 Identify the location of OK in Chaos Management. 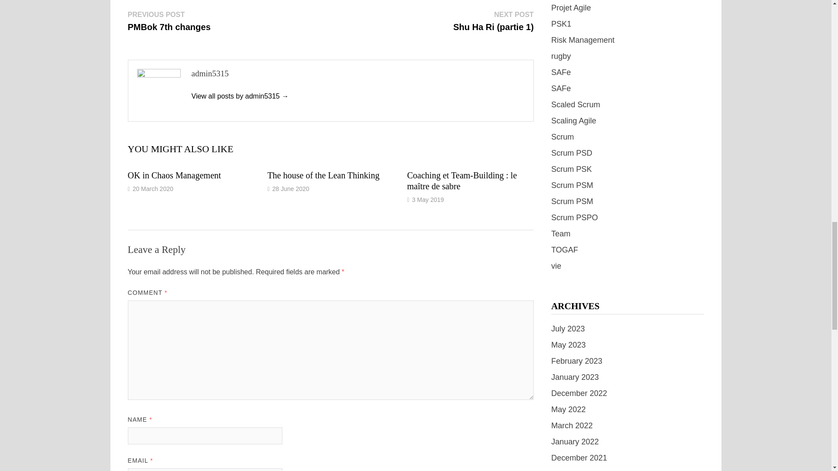
(239, 96).